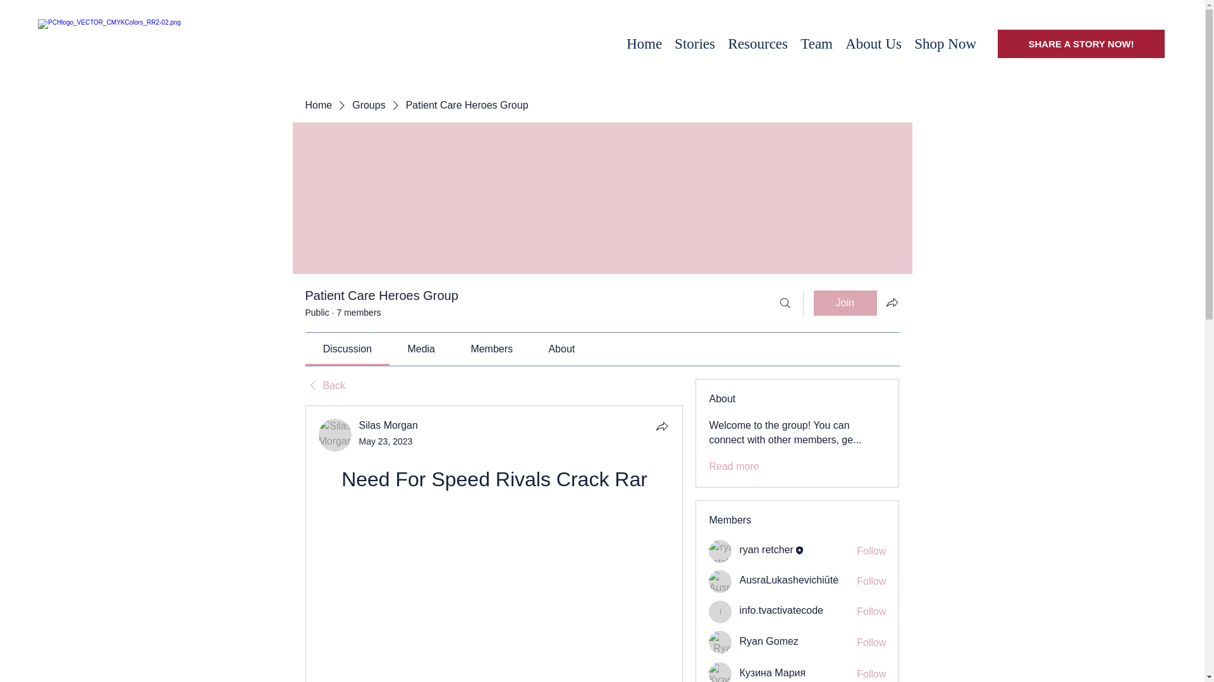  Describe the element at coordinates (733, 466) in the screenshot. I see `Read more` at that location.